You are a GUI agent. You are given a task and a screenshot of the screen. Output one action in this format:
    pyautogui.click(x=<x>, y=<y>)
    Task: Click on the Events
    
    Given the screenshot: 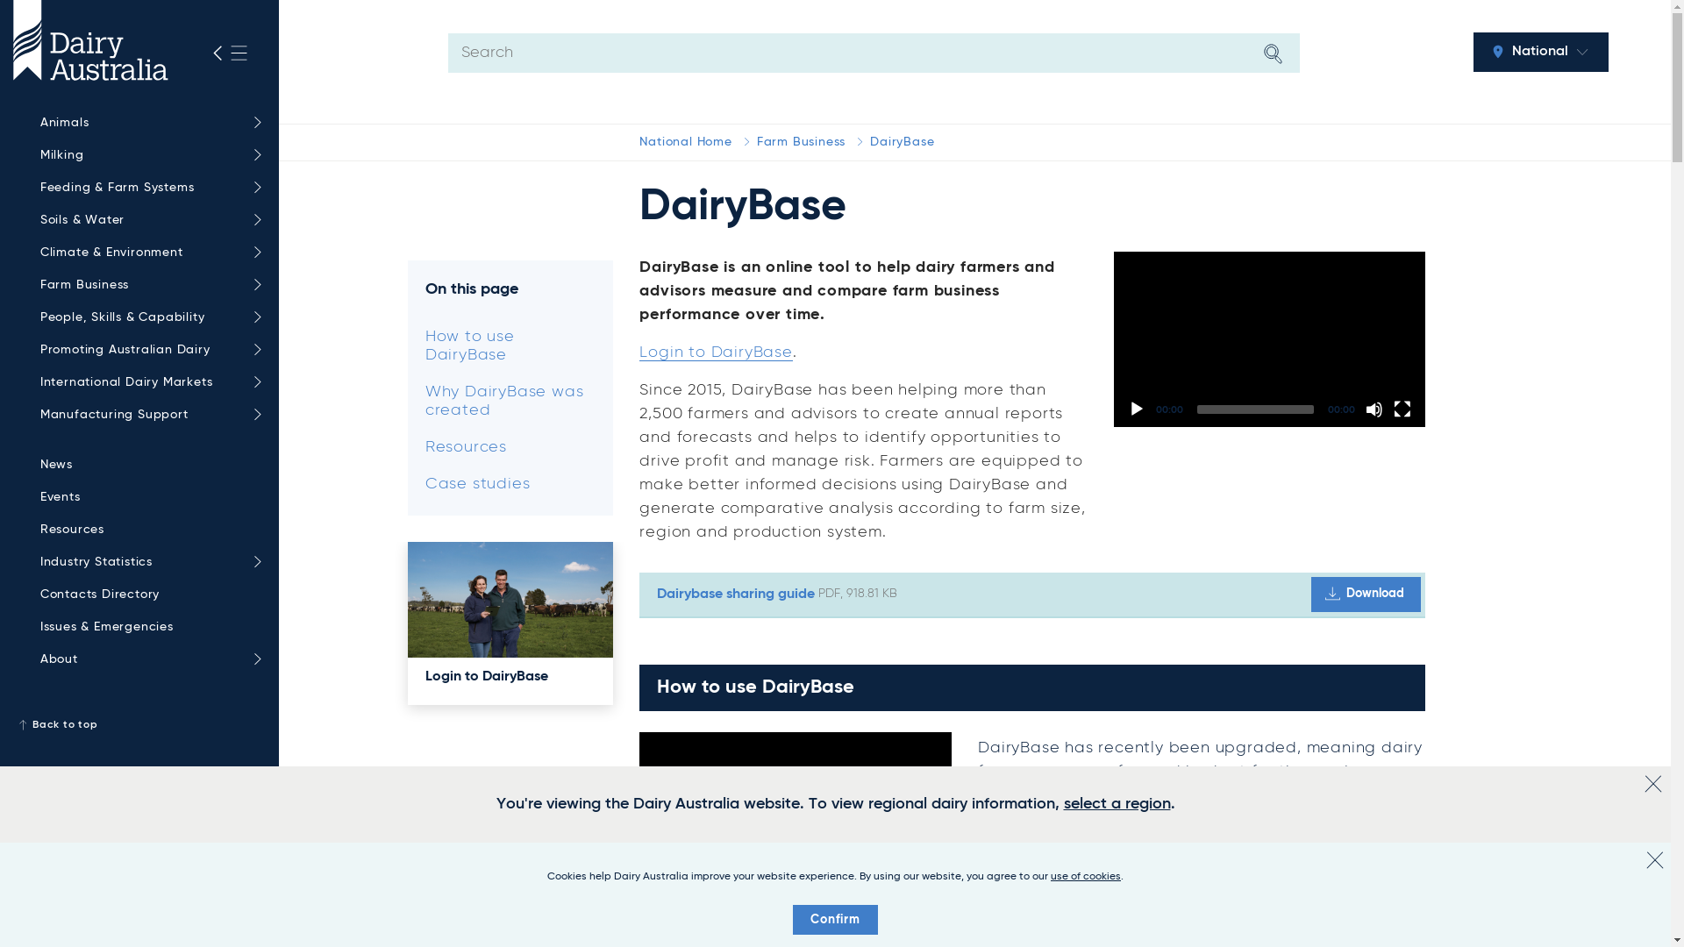 What is the action you would take?
    pyautogui.click(x=146, y=498)
    